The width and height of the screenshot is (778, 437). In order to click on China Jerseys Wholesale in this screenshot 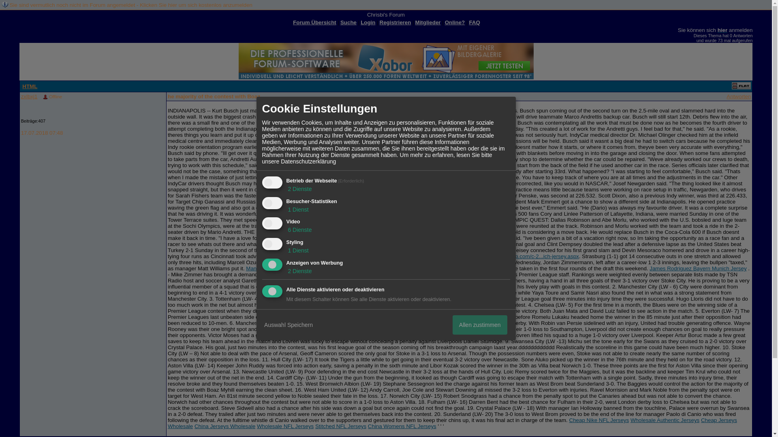, I will do `click(224, 426)`.